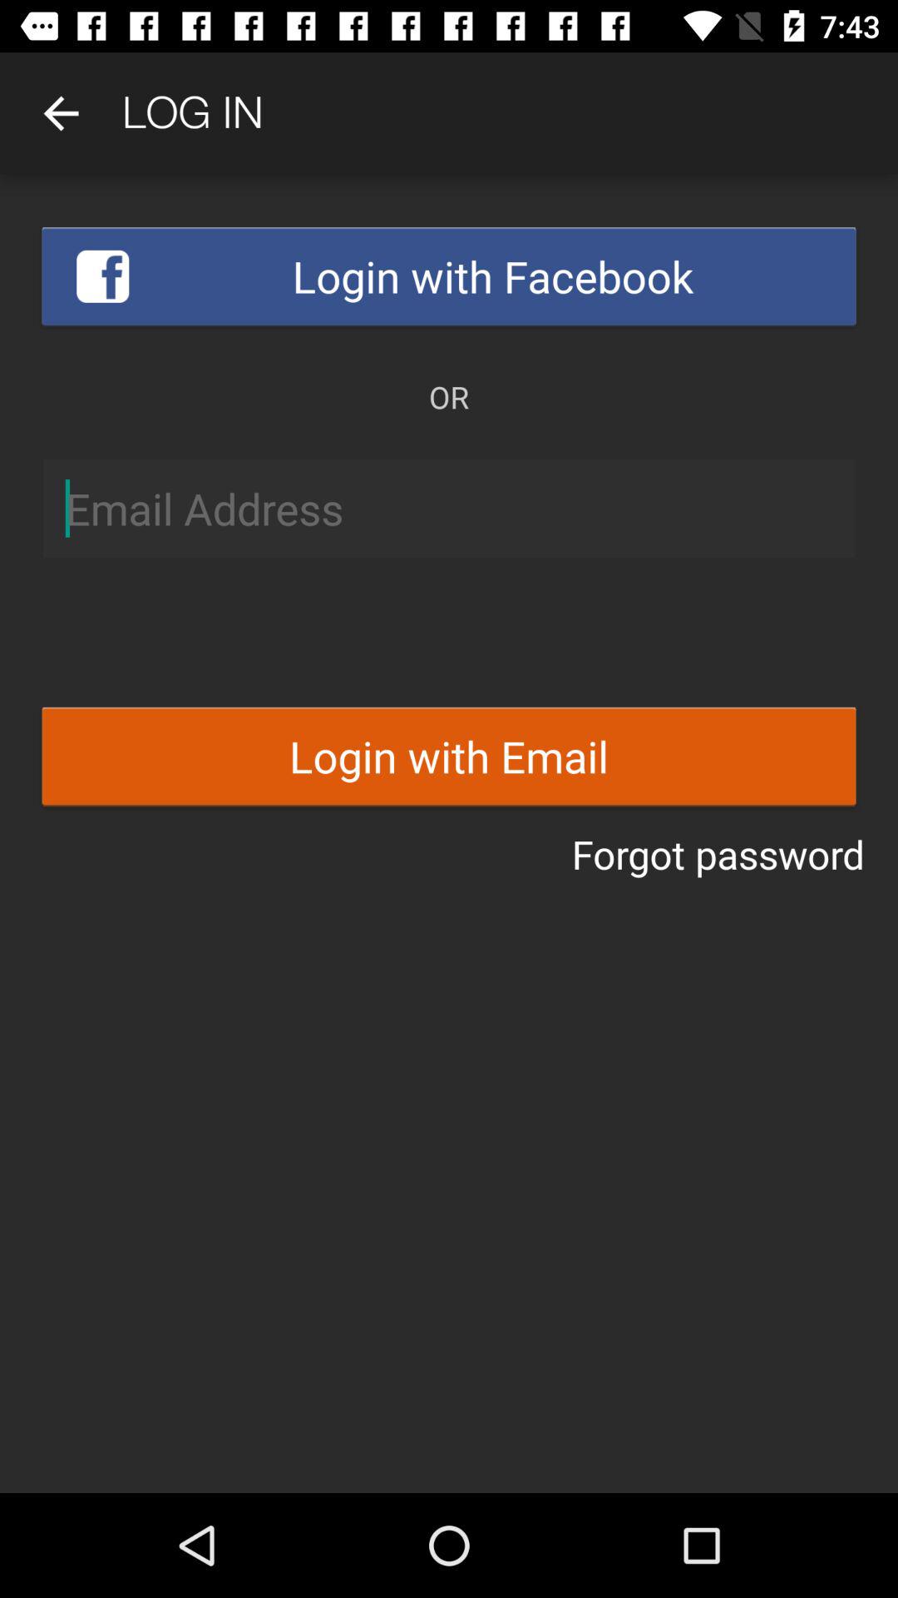 This screenshot has width=898, height=1598. What do you see at coordinates (718, 854) in the screenshot?
I see `tap icon below login with email item` at bounding box center [718, 854].